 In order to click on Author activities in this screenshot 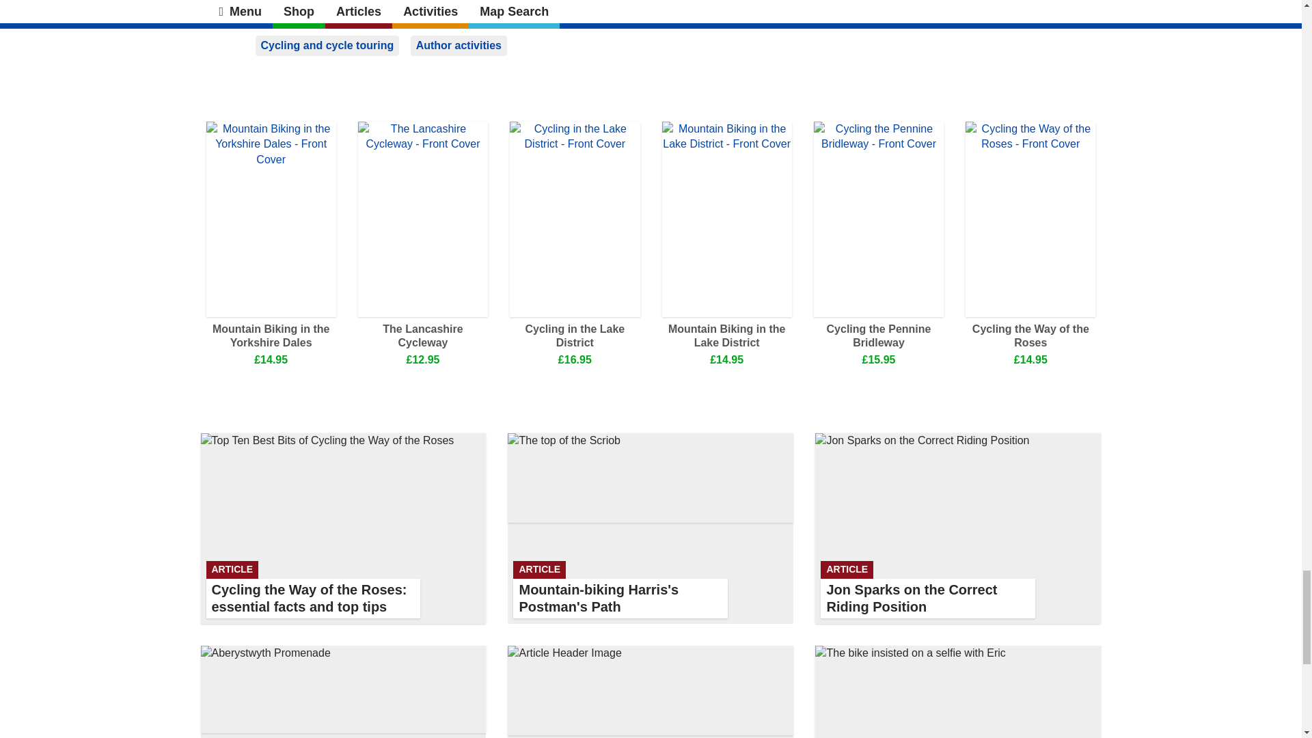, I will do `click(343, 692)`.